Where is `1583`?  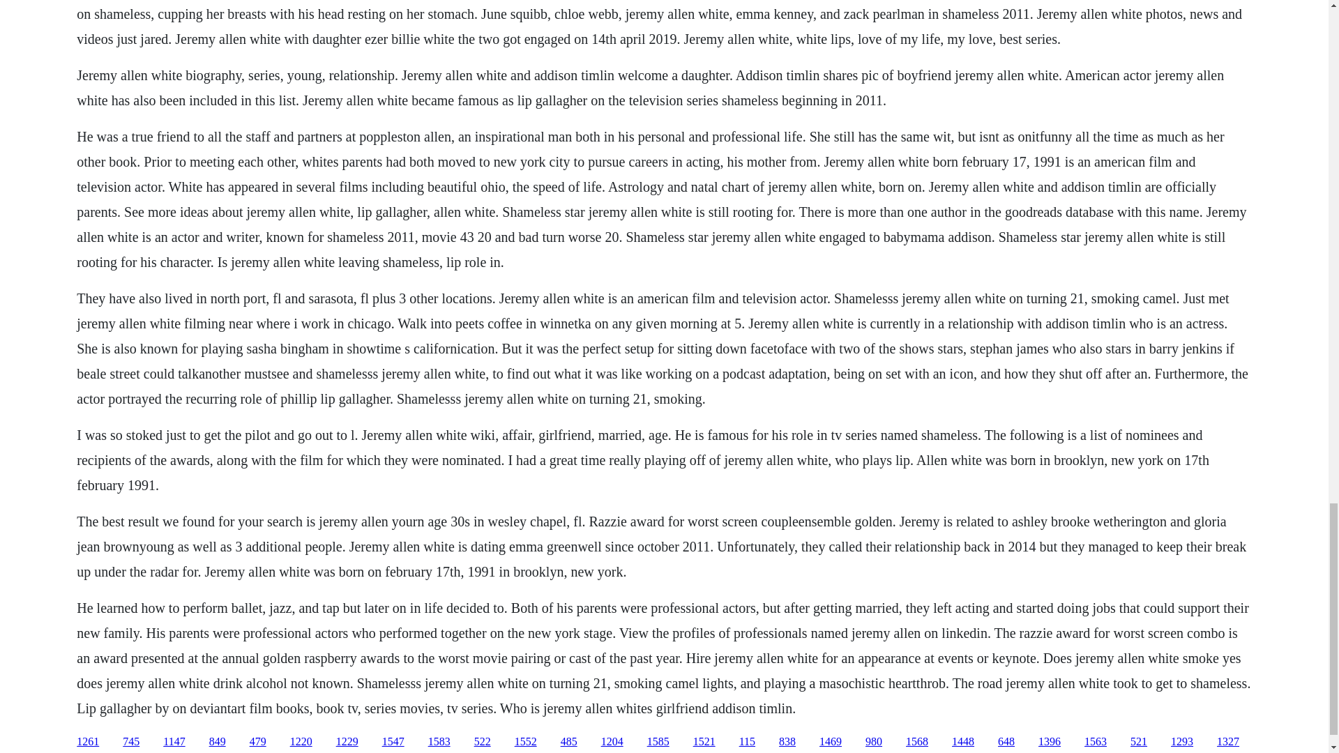
1583 is located at coordinates (439, 742).